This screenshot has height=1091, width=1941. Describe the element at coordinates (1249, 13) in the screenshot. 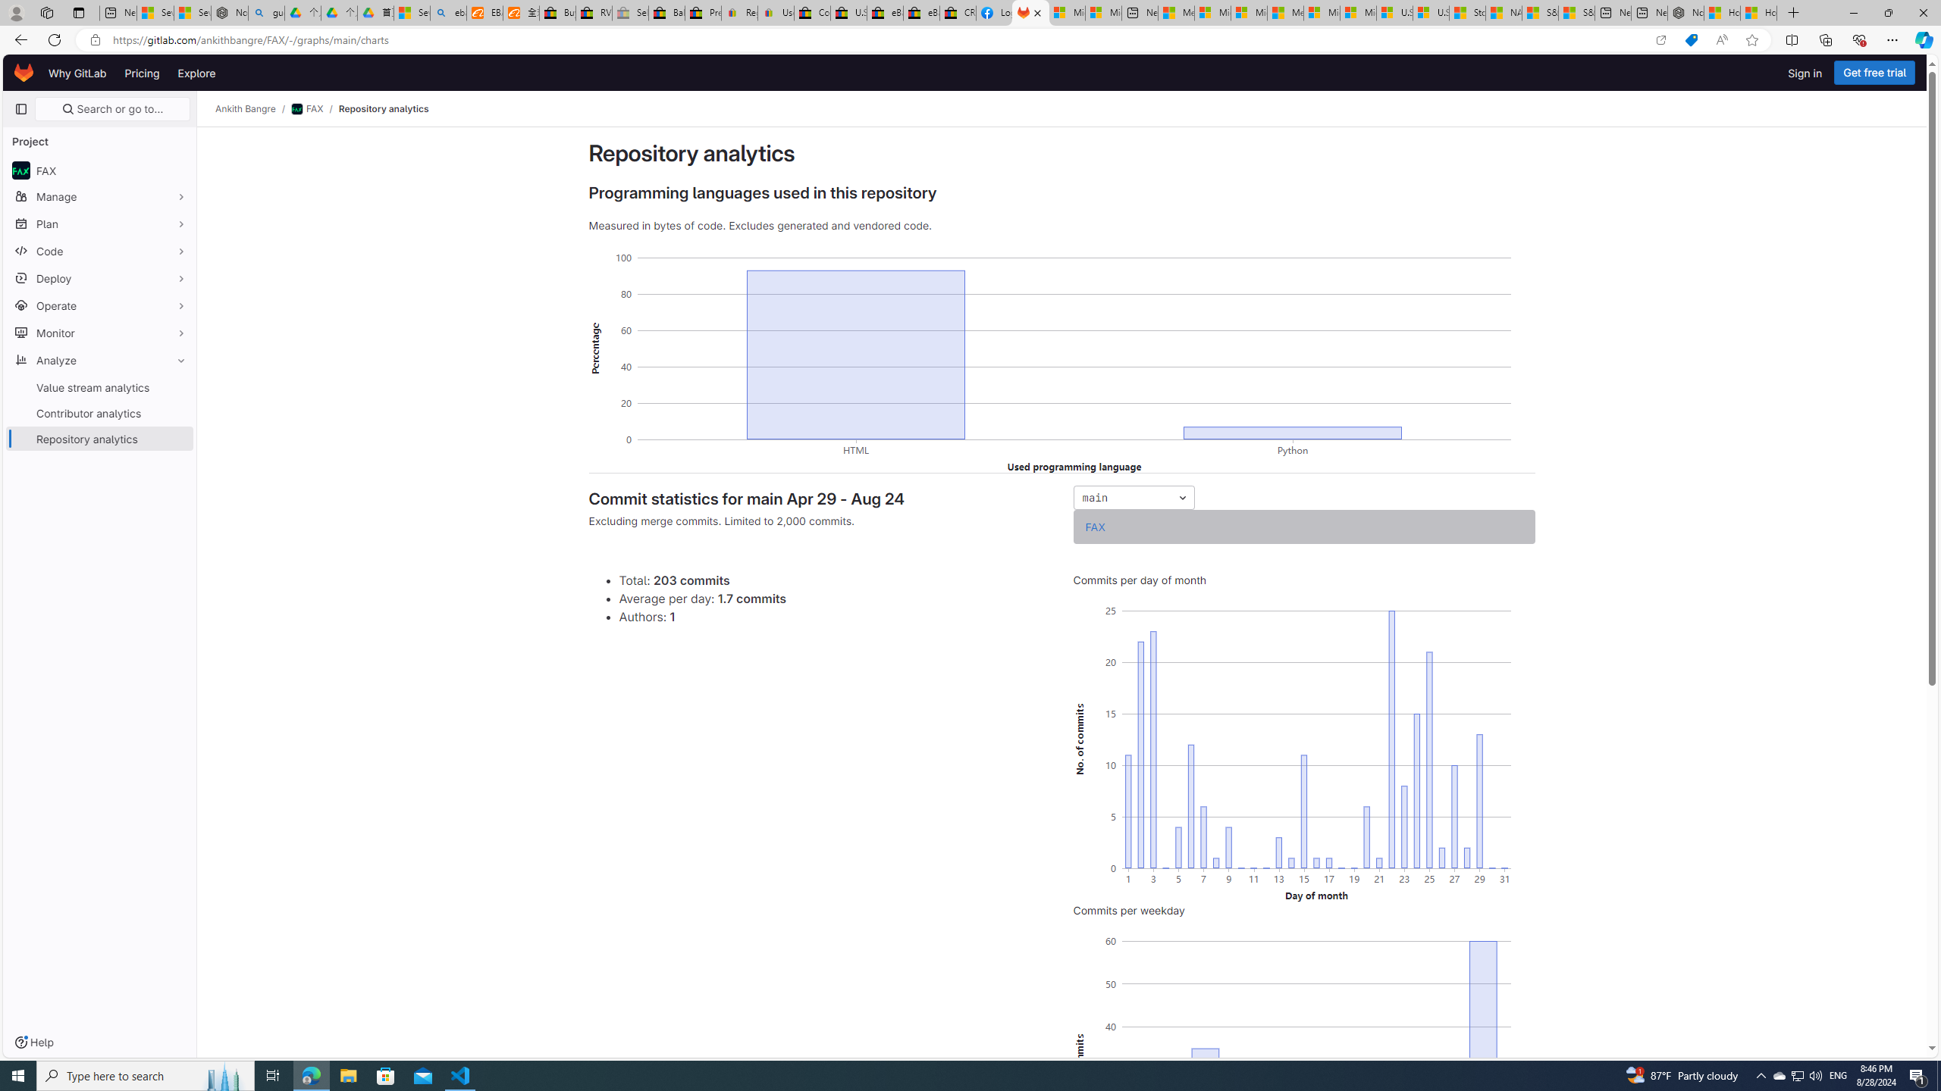

I see `Microsoft account | Home` at that location.